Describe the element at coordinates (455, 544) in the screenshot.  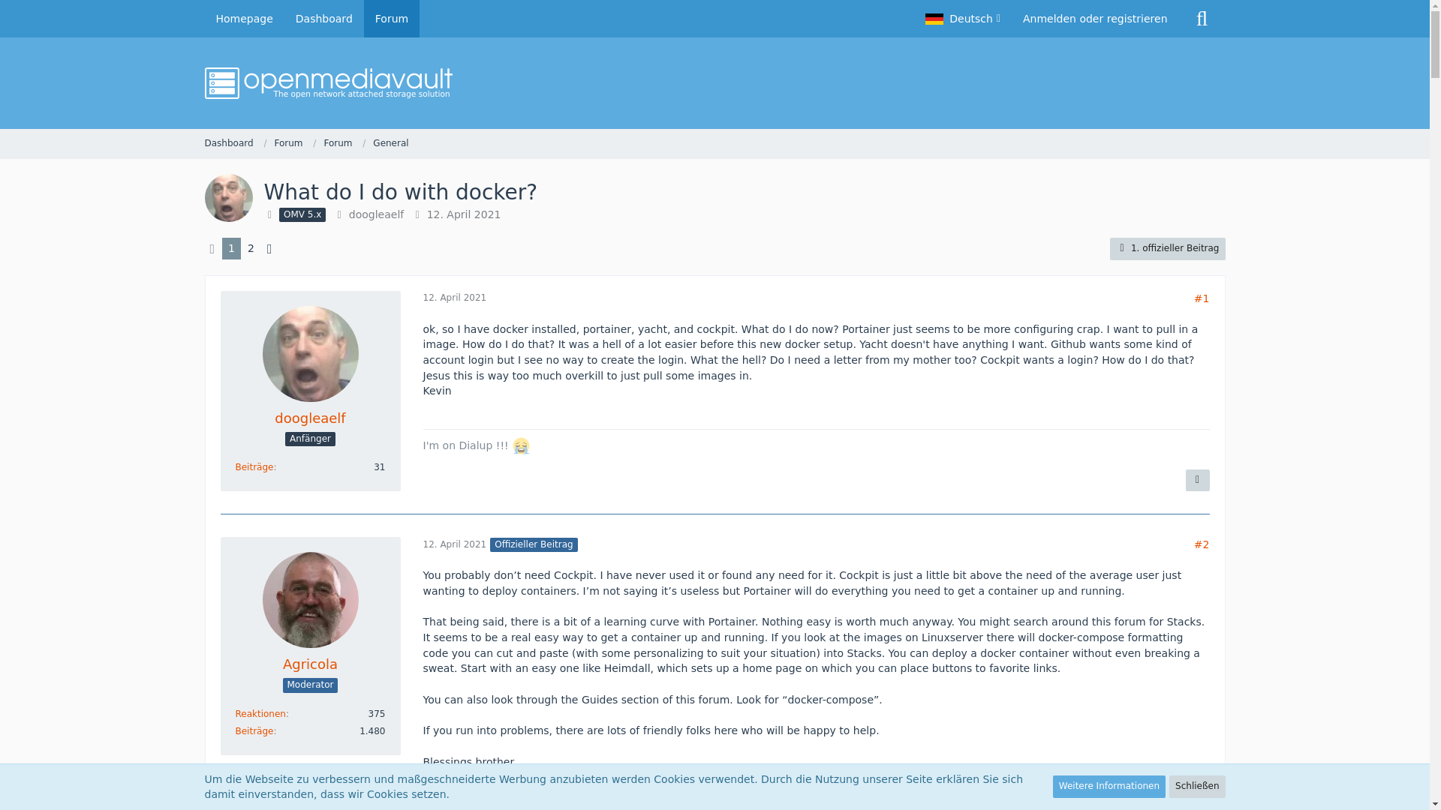
I see `12. April 2021, 22:34` at that location.